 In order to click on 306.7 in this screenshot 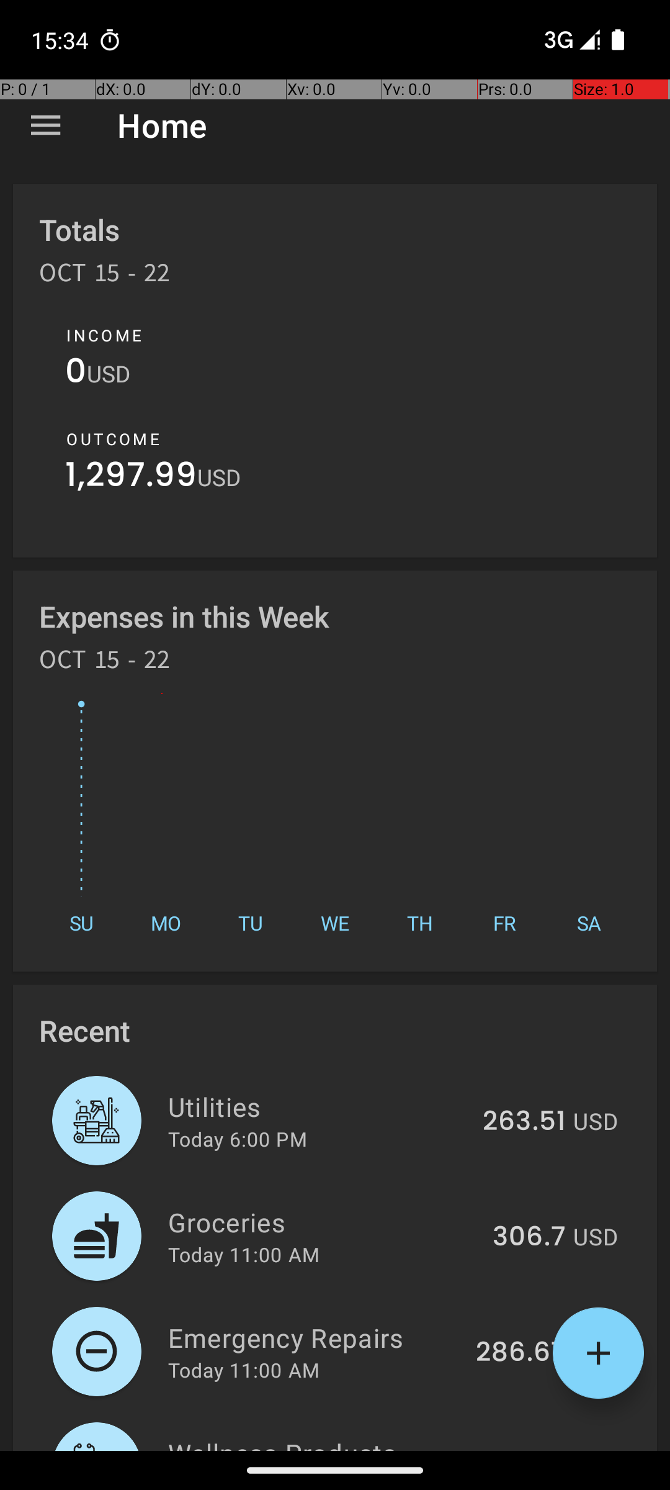, I will do `click(529, 1237)`.